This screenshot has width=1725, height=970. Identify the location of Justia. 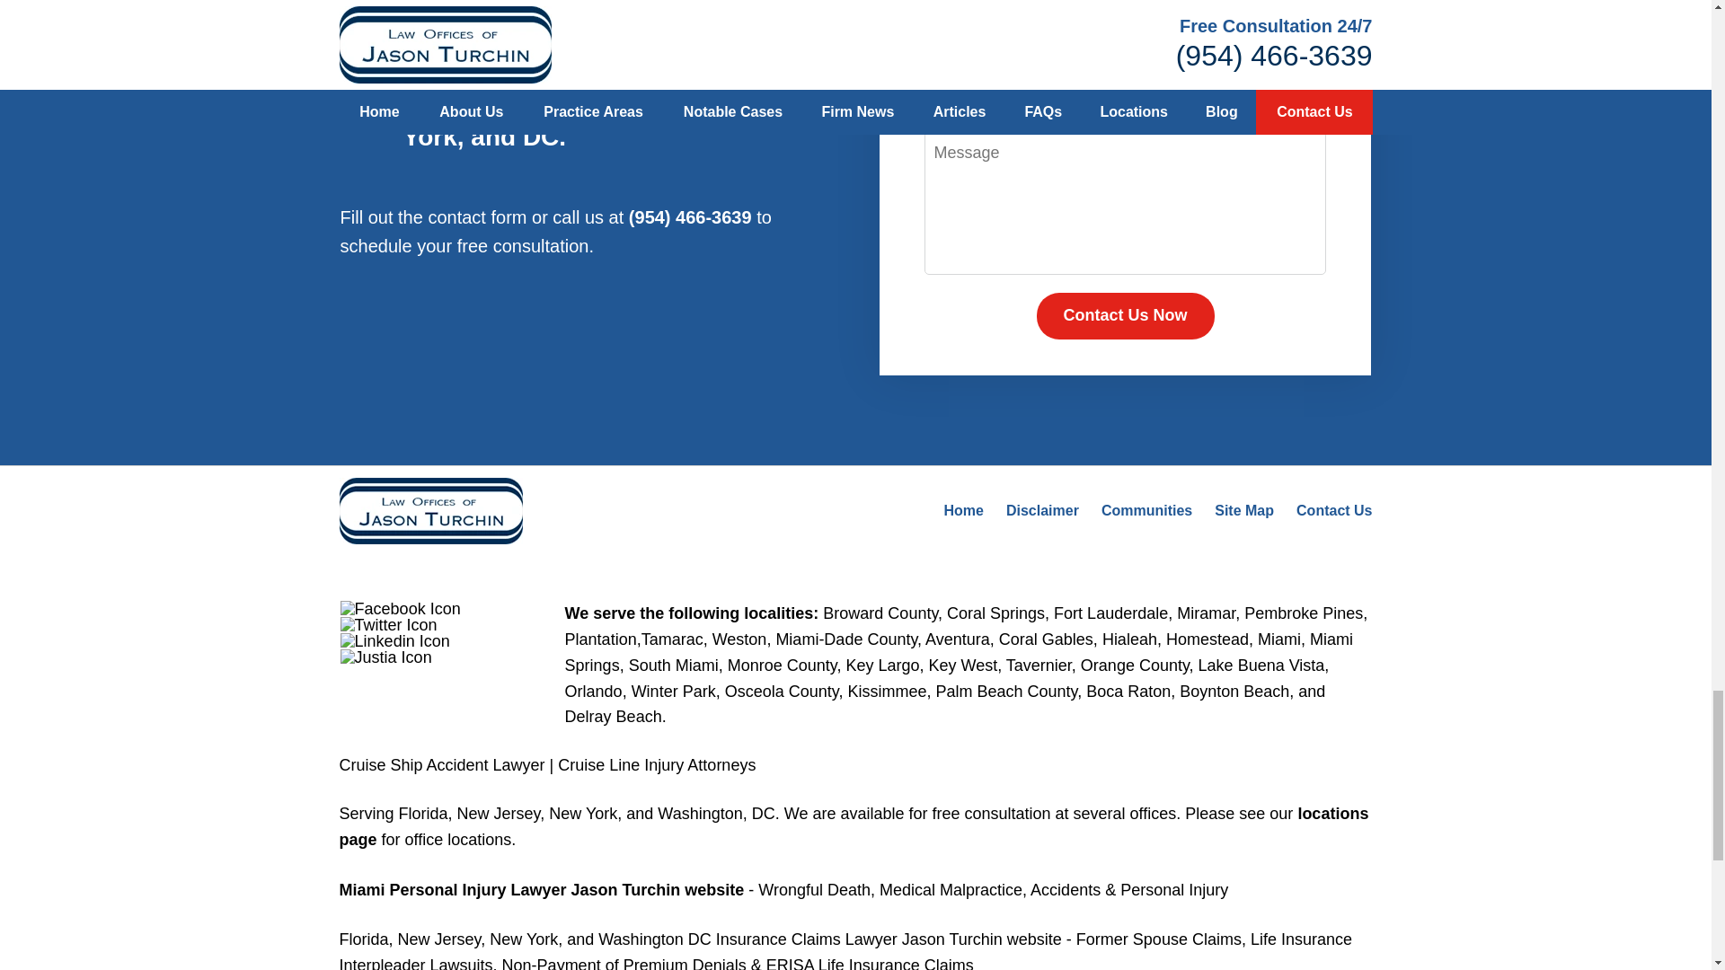
(386, 657).